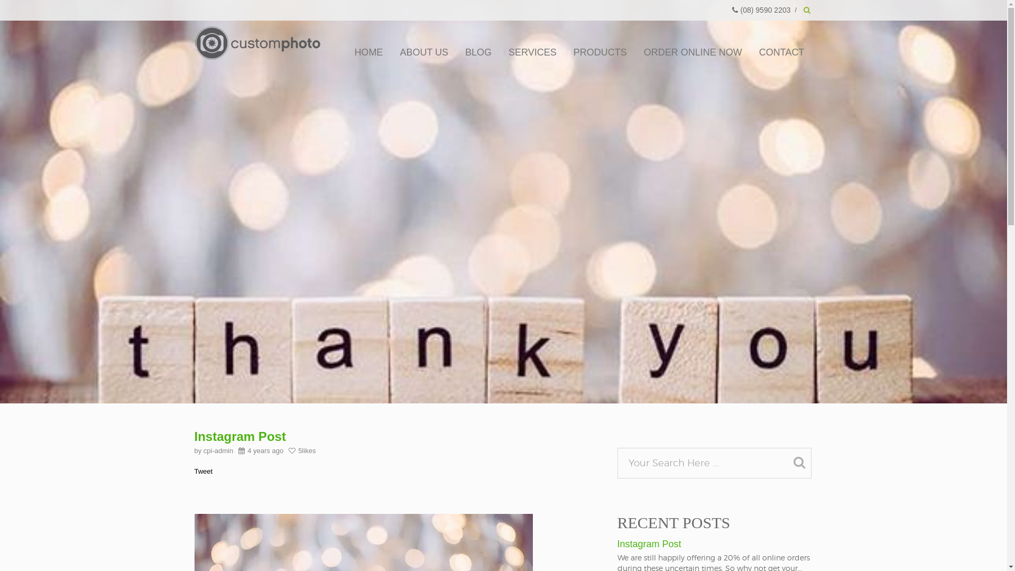  Describe the element at coordinates (782, 52) in the screenshot. I see `CONTACT` at that location.